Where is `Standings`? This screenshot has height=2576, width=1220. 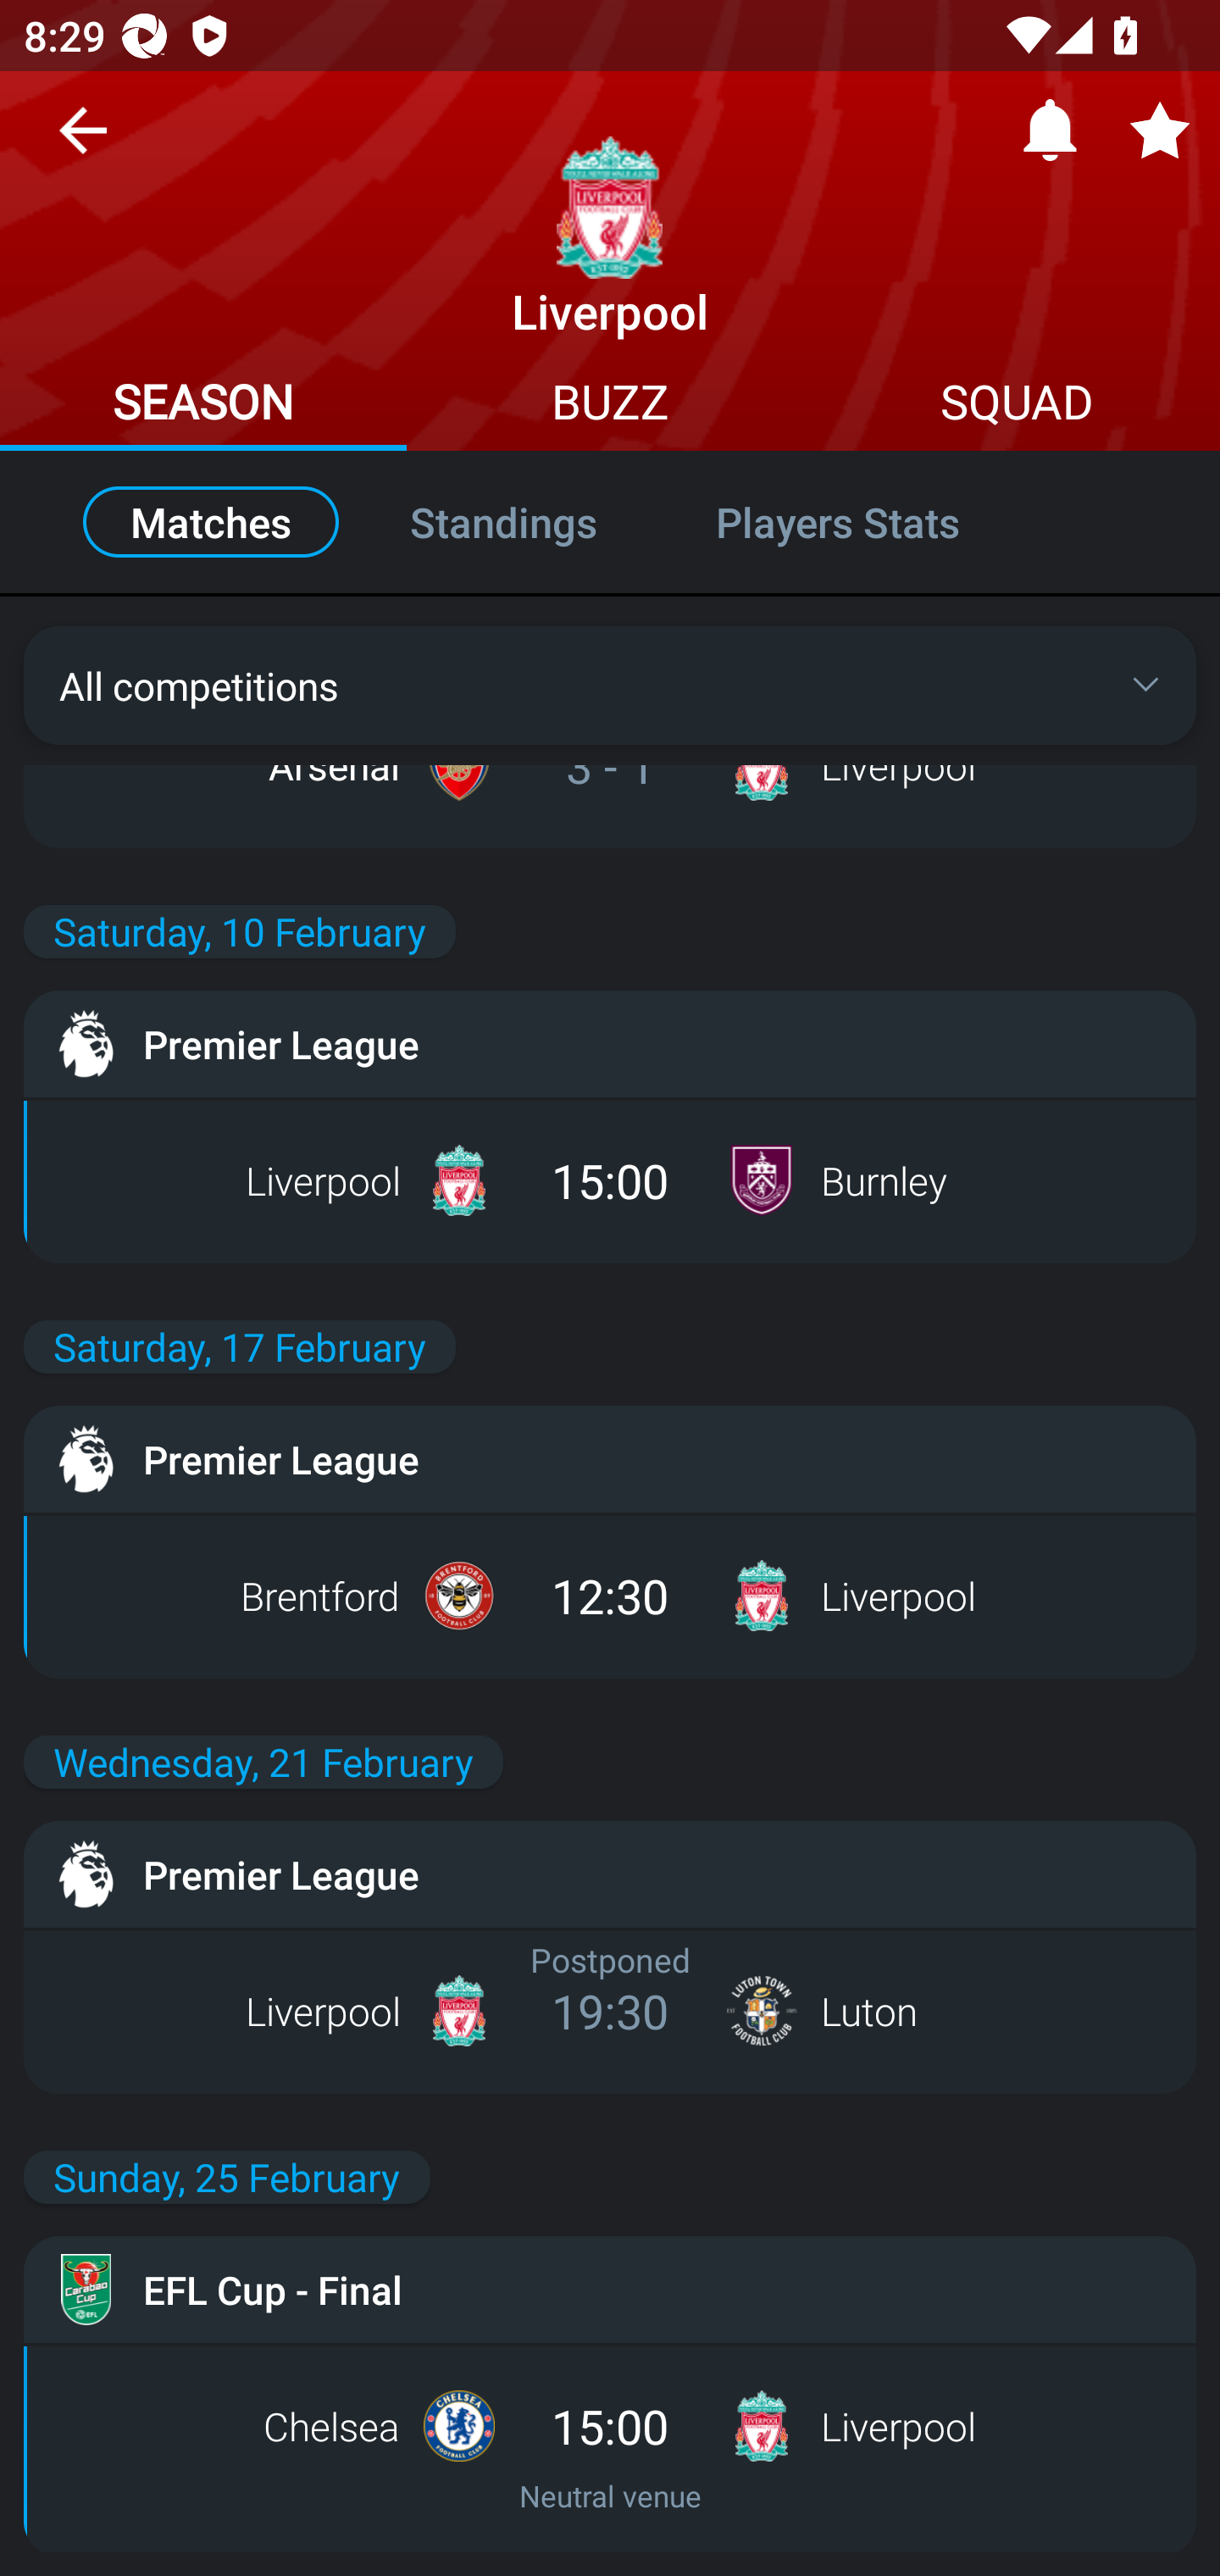
Standings is located at coordinates (503, 522).